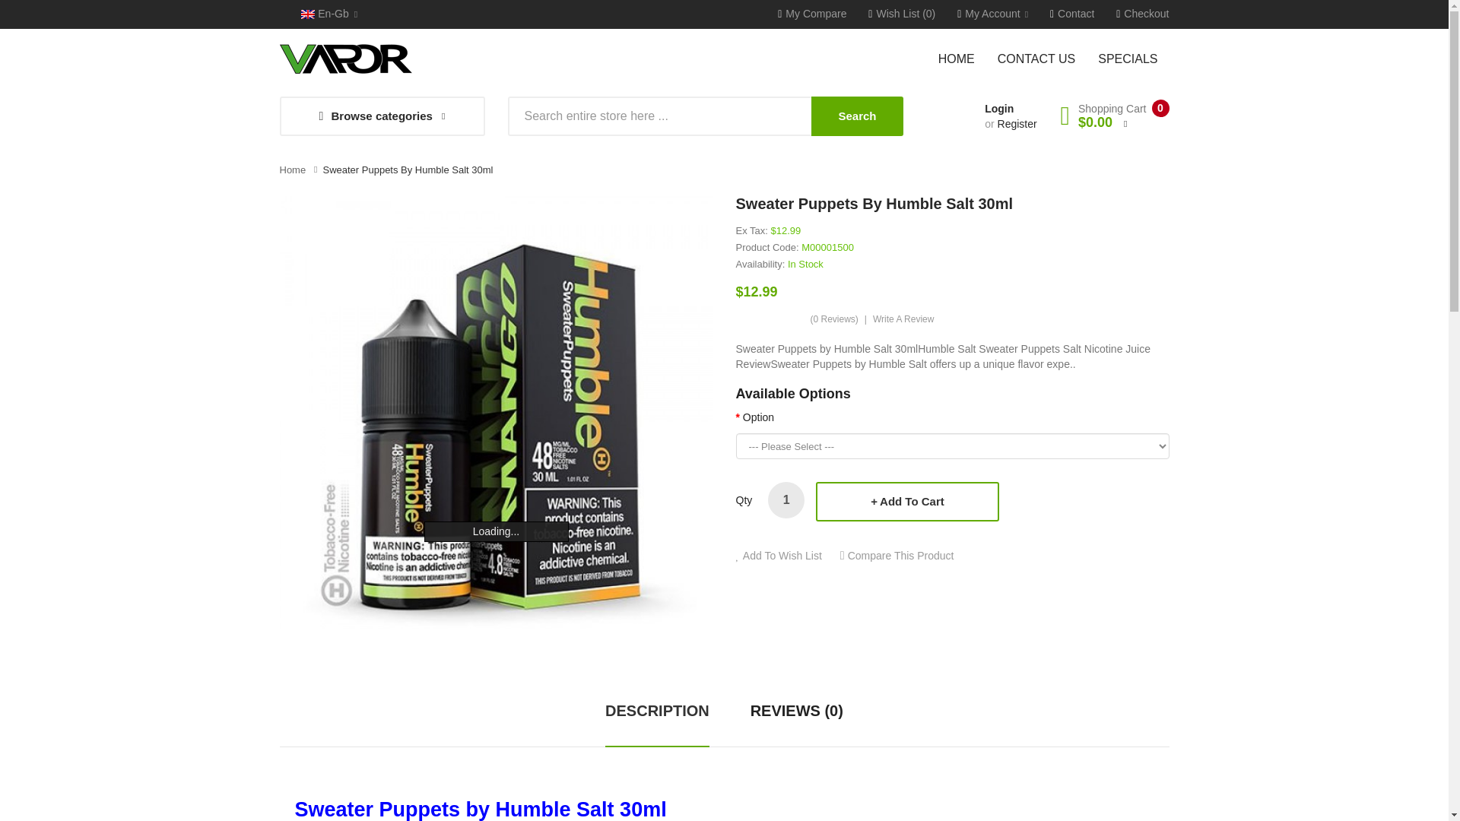 The image size is (1460, 821). What do you see at coordinates (1017, 123) in the screenshot?
I see `Register` at bounding box center [1017, 123].